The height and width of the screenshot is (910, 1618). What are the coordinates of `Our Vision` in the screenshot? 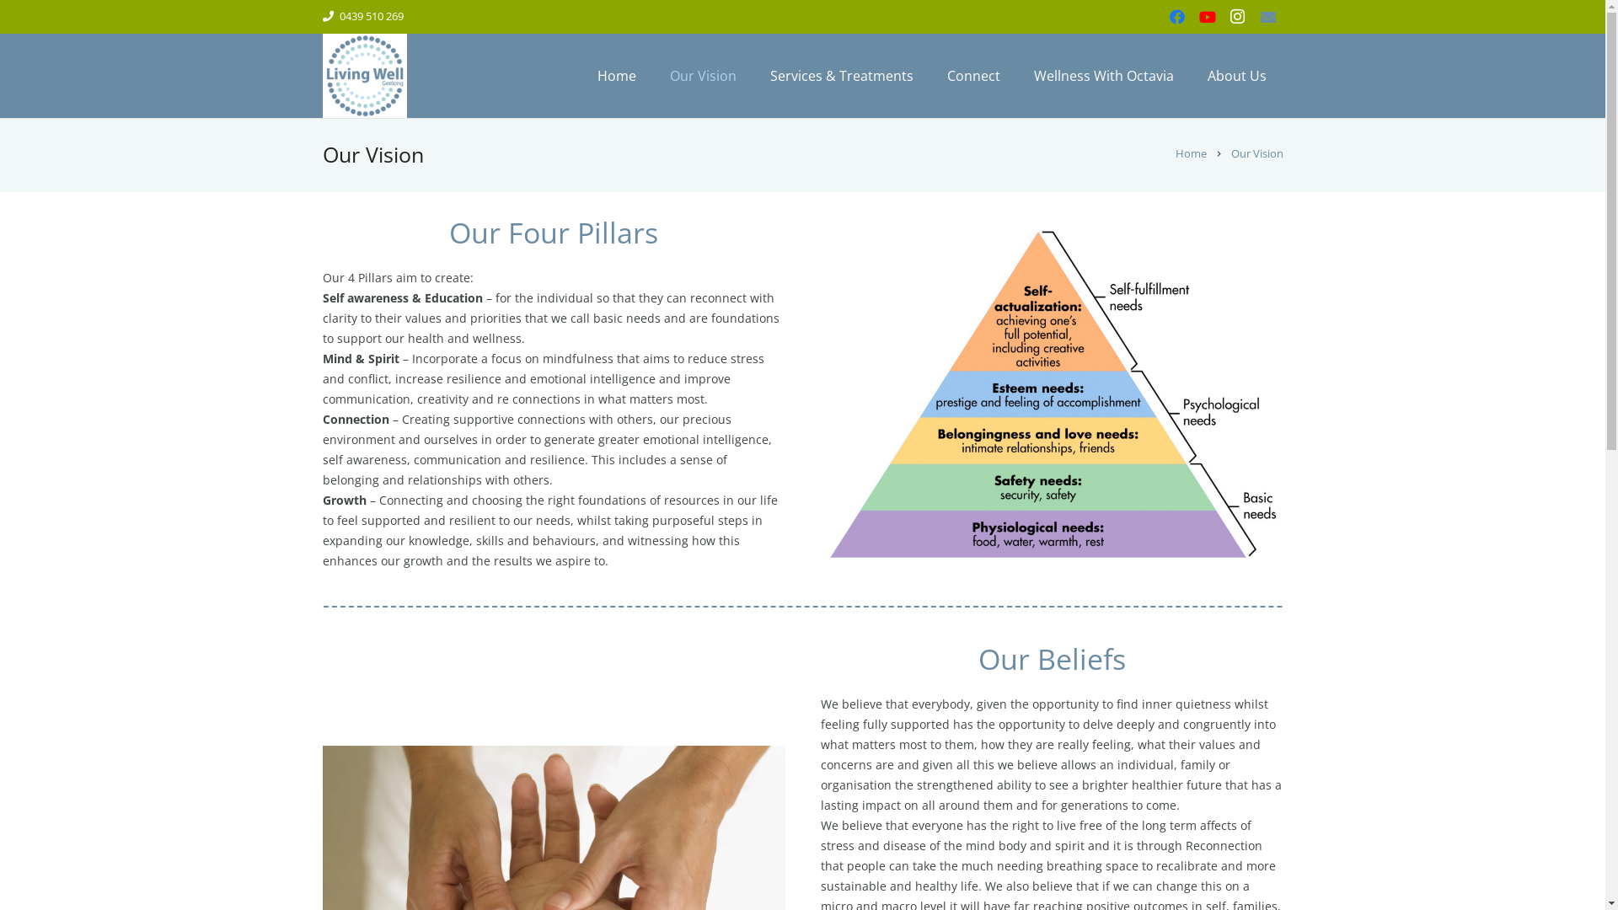 It's located at (1256, 153).